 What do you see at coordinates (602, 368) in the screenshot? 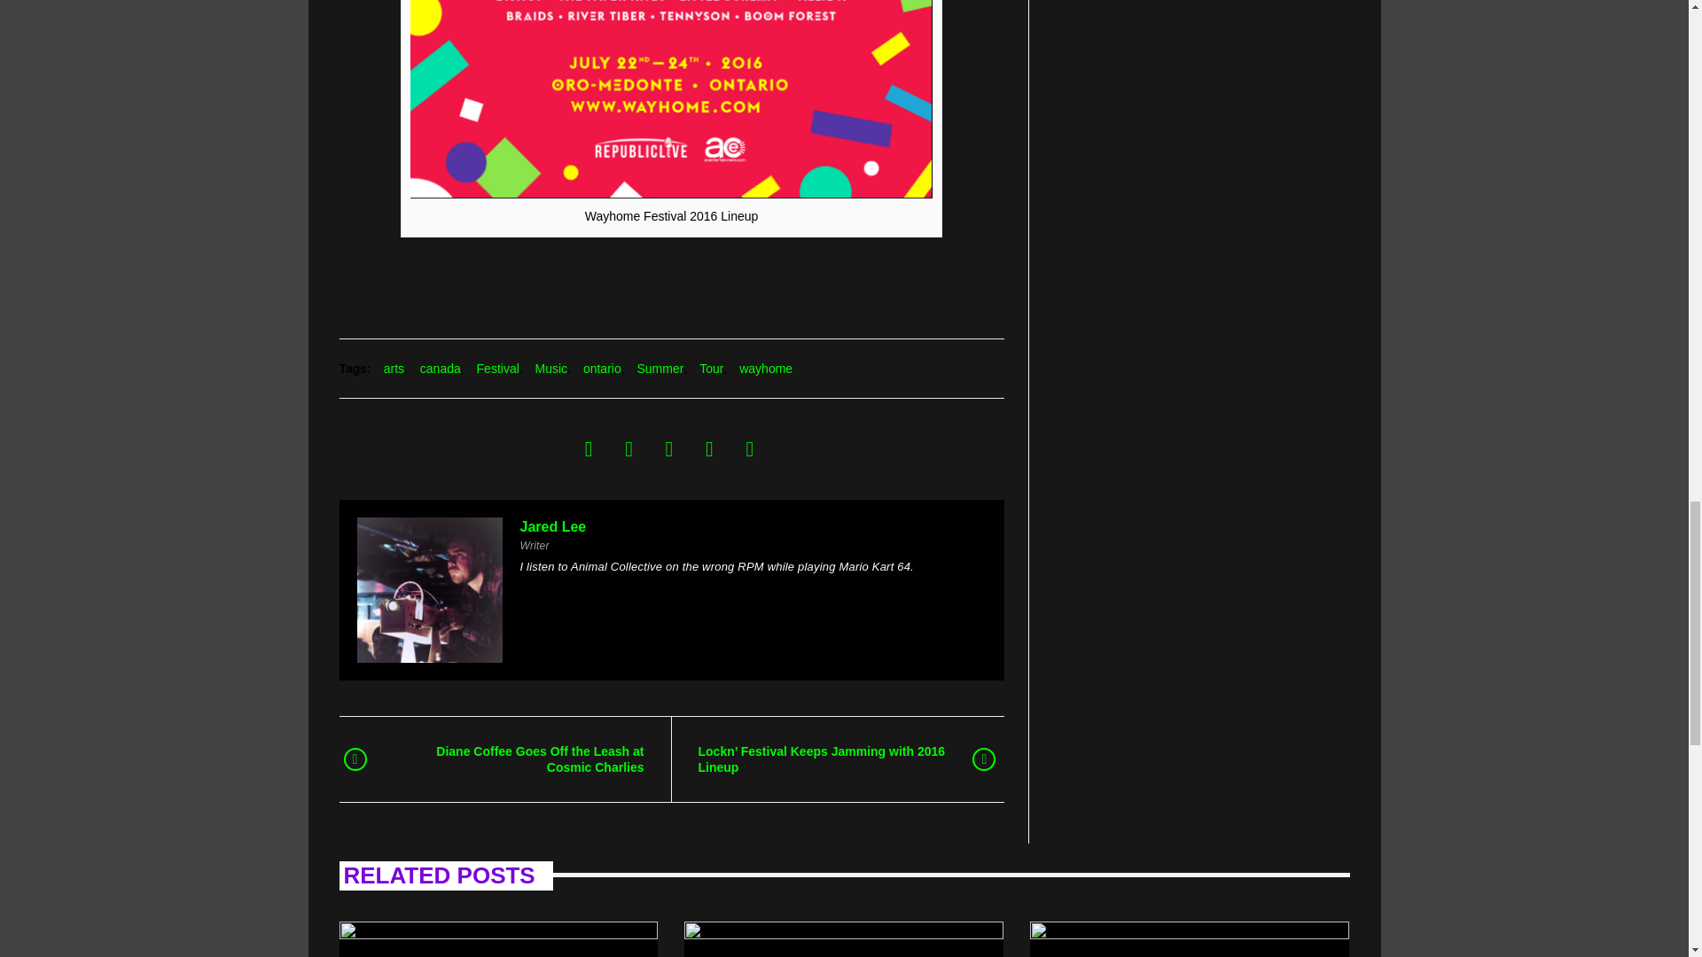
I see `ontario` at bounding box center [602, 368].